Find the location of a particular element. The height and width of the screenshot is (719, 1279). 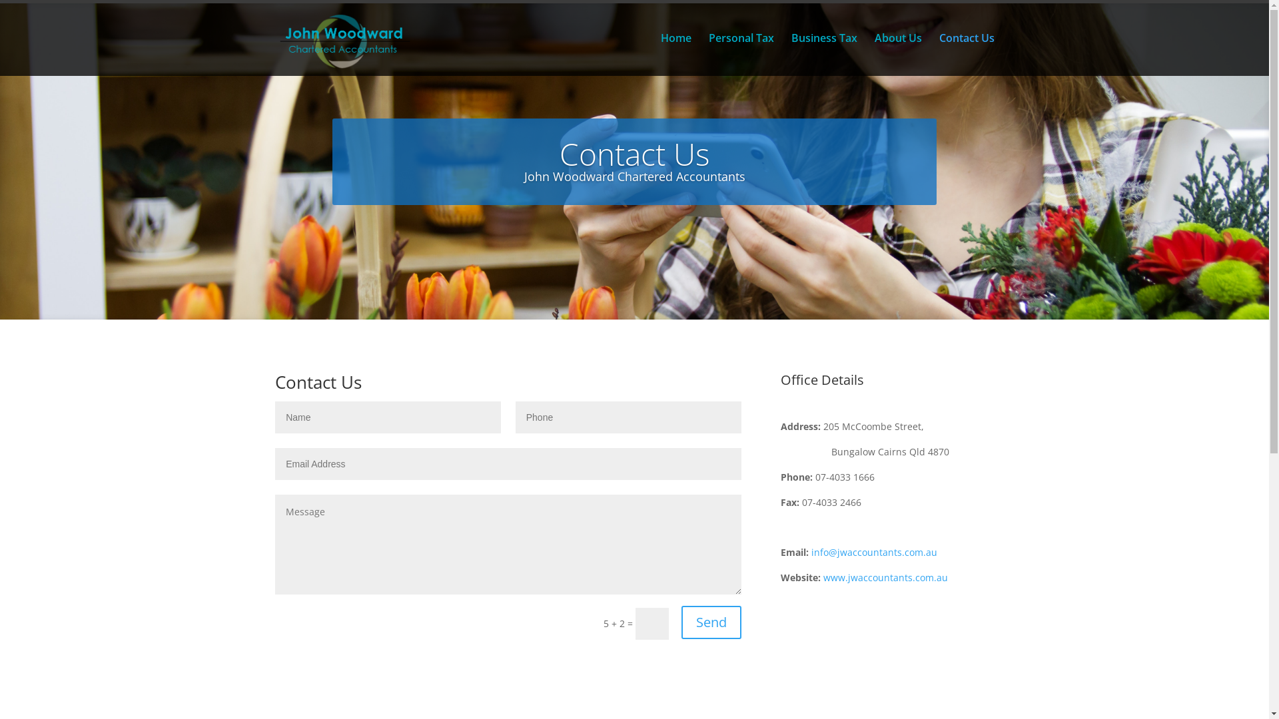

About Us is located at coordinates (898, 55).